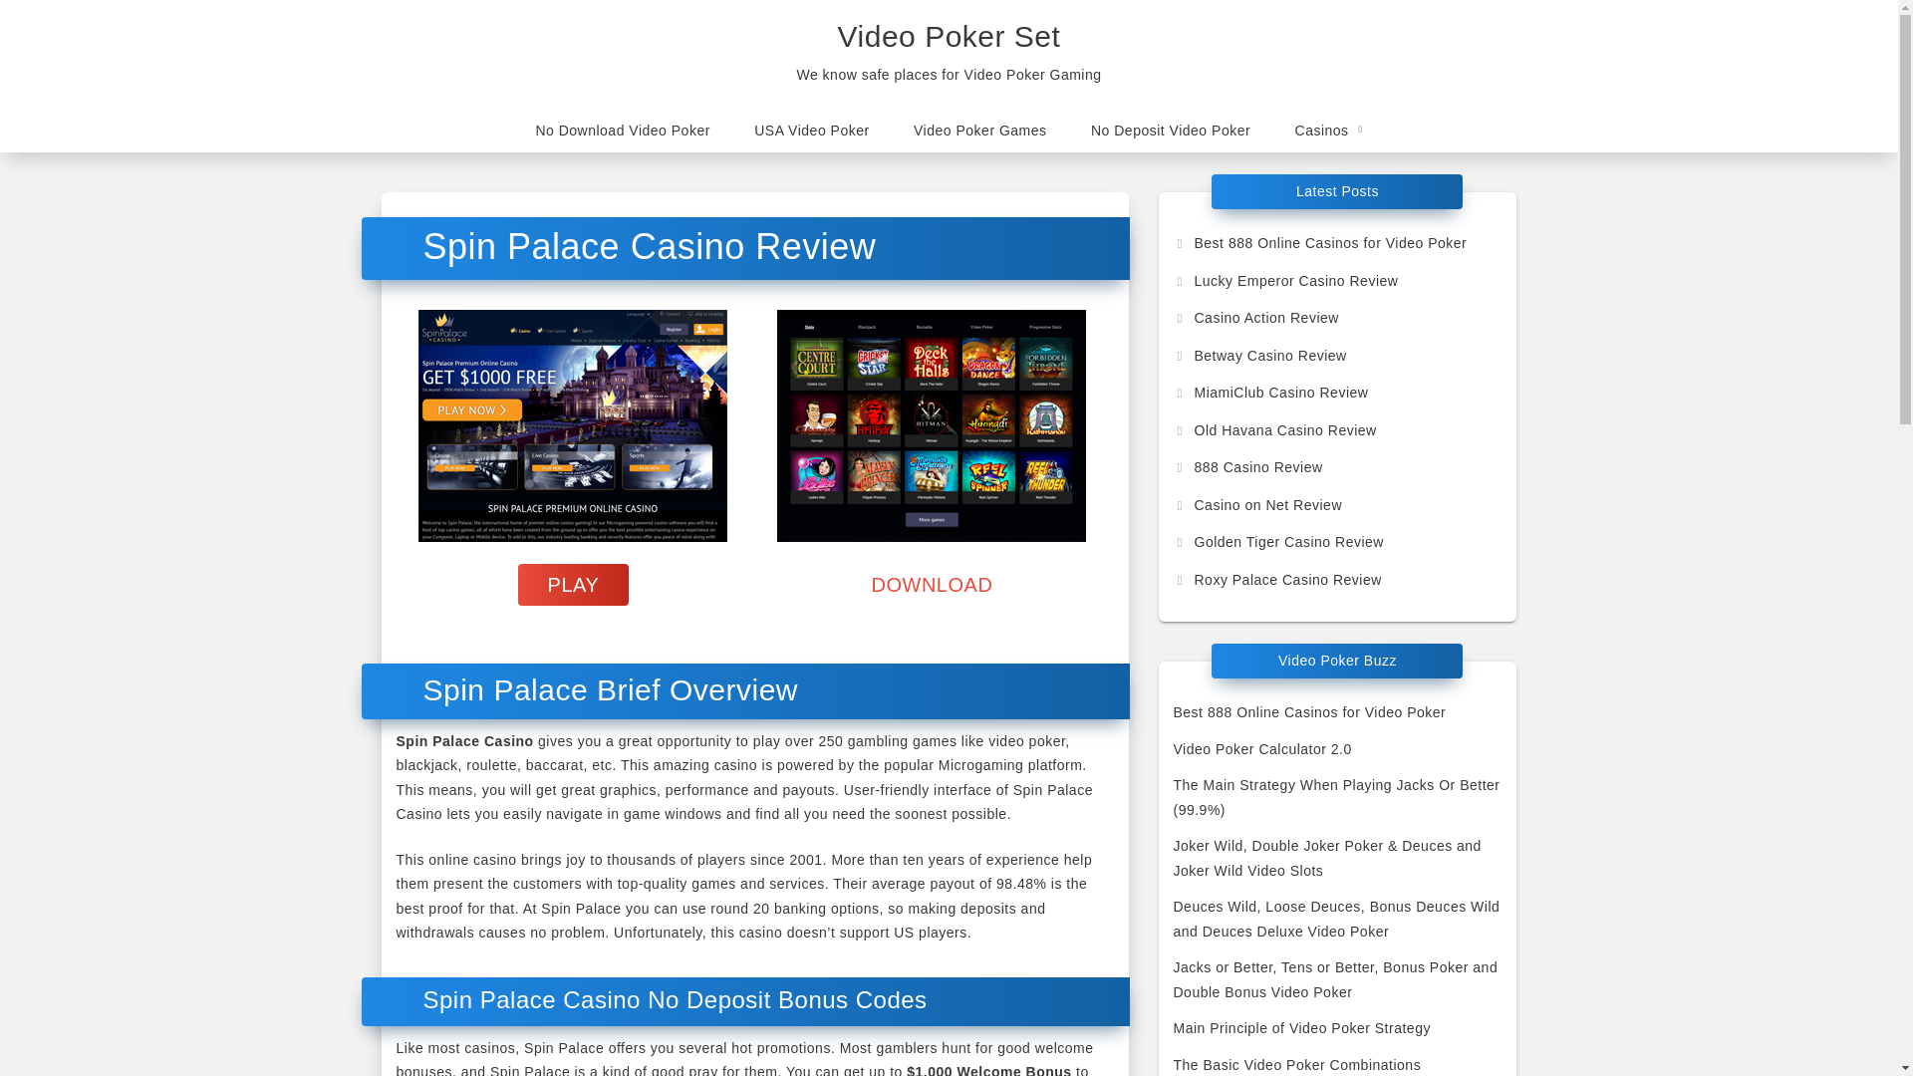 The image size is (1913, 1076). Describe the element at coordinates (933, 584) in the screenshot. I see `DOWNLOAD` at that location.